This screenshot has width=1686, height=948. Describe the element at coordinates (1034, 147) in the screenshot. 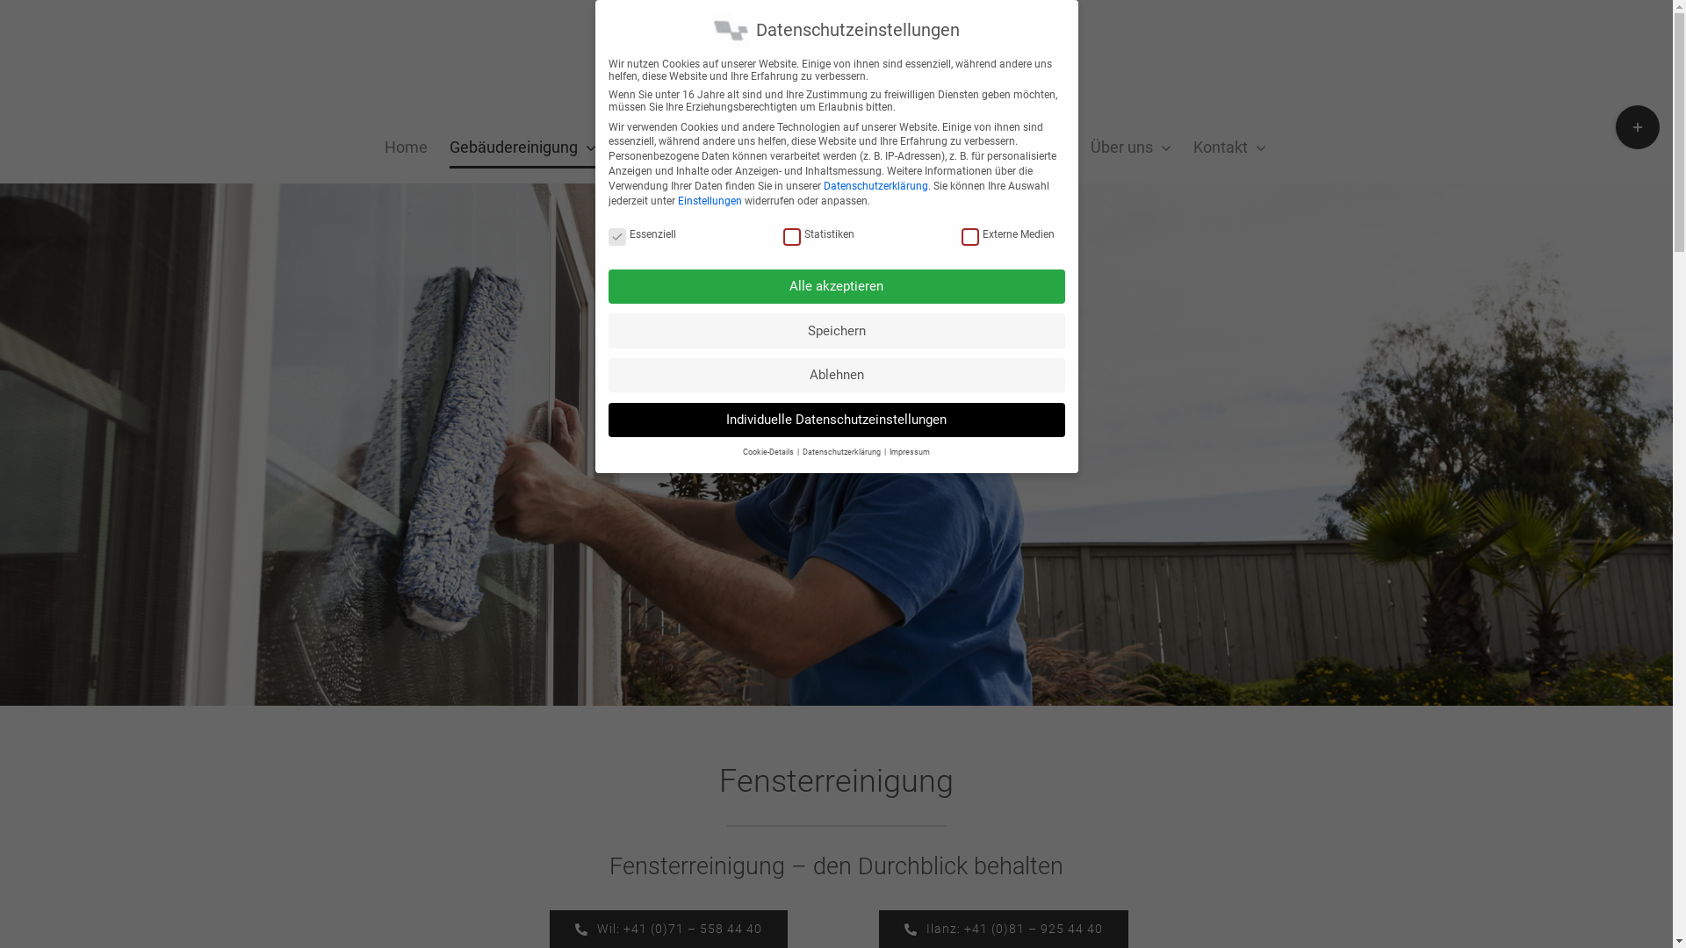

I see `Standorte` at that location.